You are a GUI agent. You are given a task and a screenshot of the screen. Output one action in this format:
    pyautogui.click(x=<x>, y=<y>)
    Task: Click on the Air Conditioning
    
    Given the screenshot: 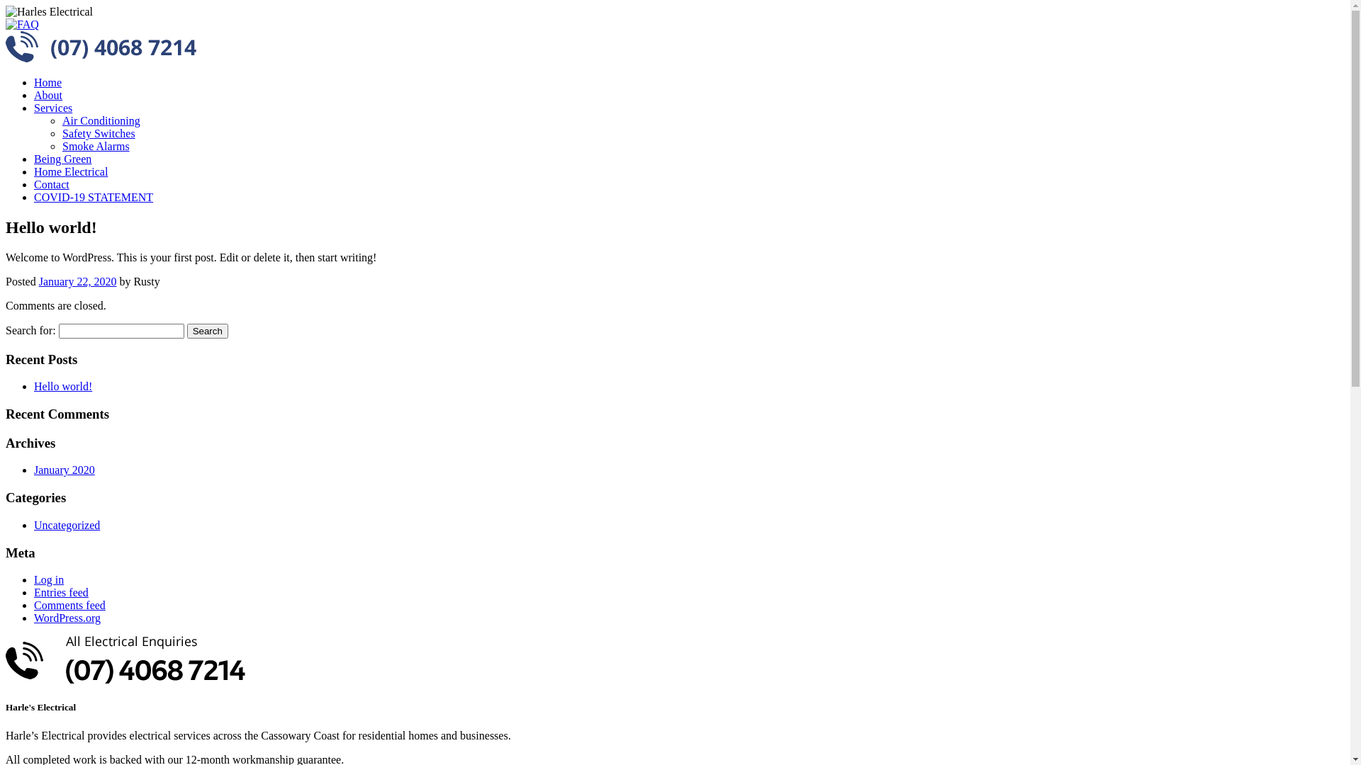 What is the action you would take?
    pyautogui.click(x=101, y=120)
    